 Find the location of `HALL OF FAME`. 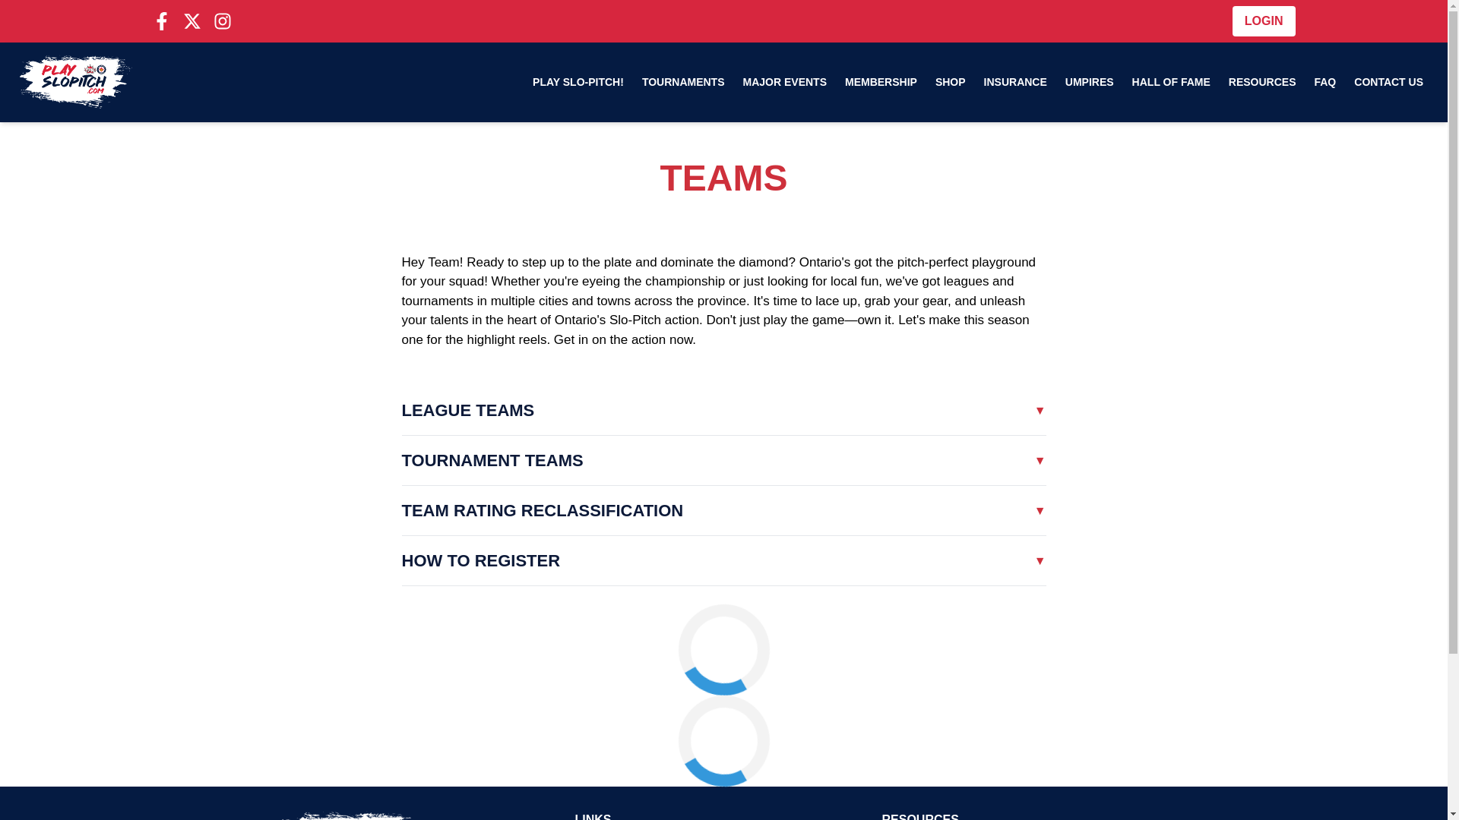

HALL OF FAME is located at coordinates (1172, 82).